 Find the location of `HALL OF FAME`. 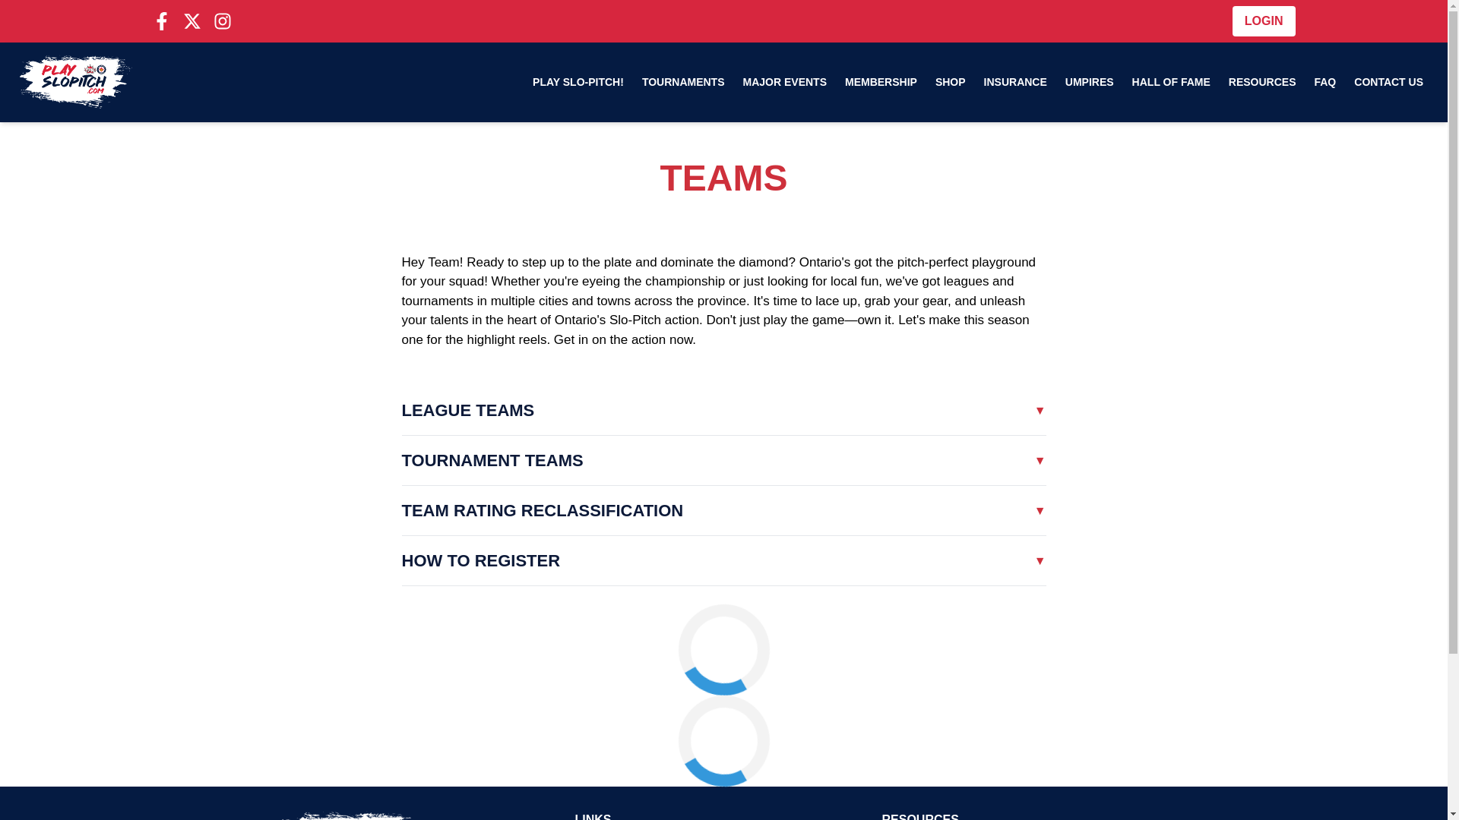

HALL OF FAME is located at coordinates (1172, 82).